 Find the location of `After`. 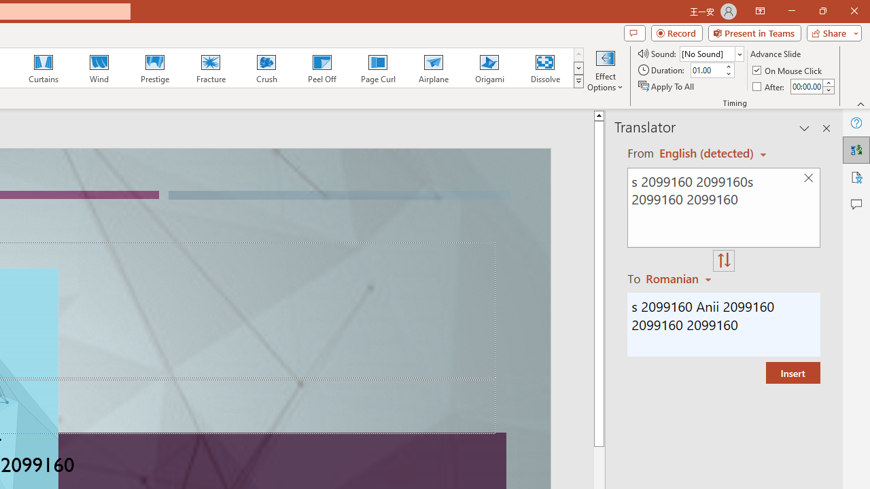

After is located at coordinates (769, 86).